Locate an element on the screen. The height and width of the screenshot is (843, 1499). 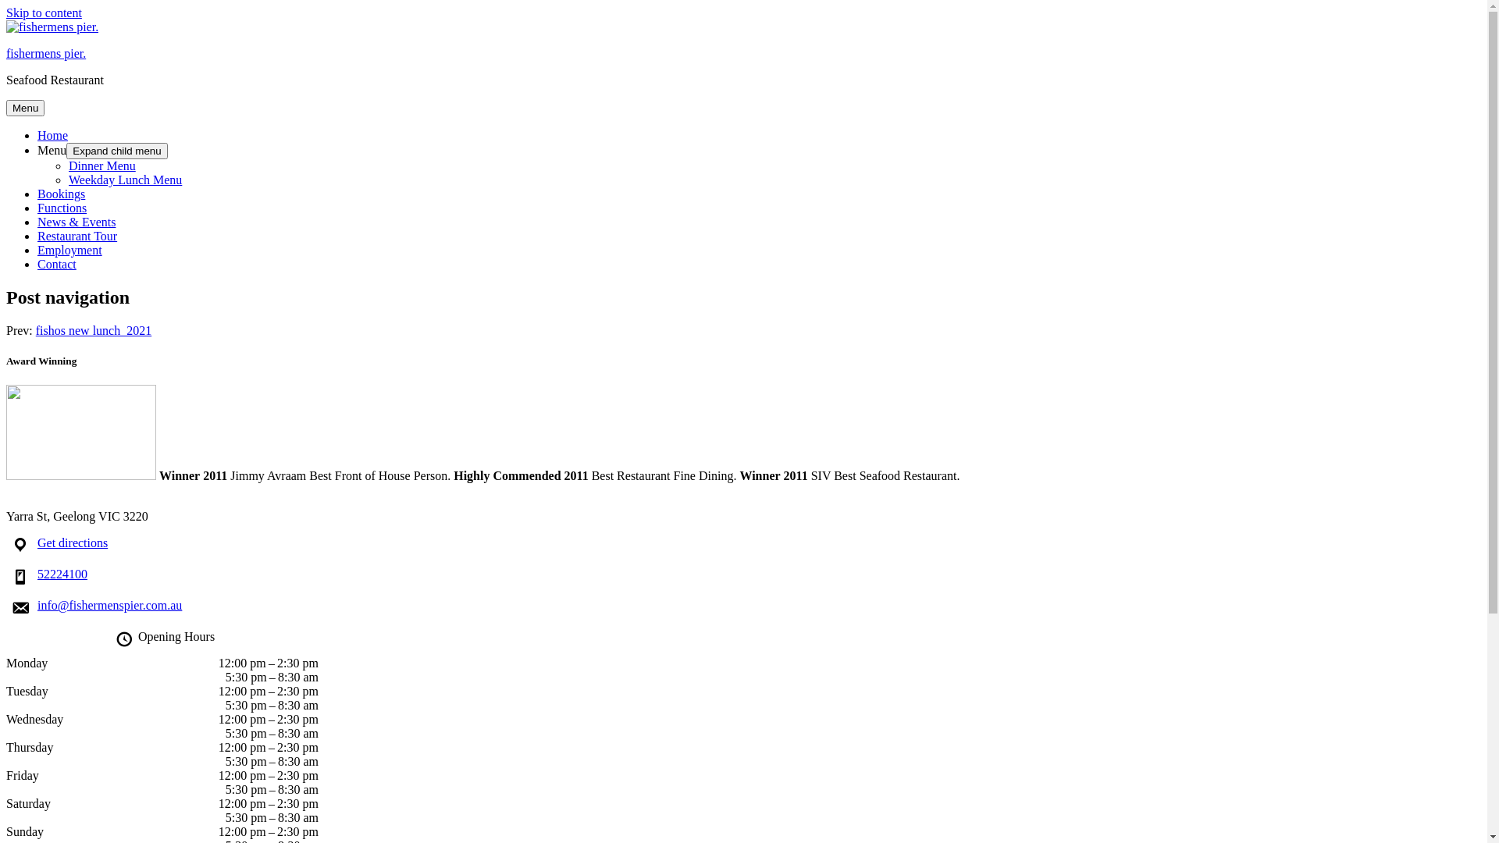
News & Events is located at coordinates (77, 222).